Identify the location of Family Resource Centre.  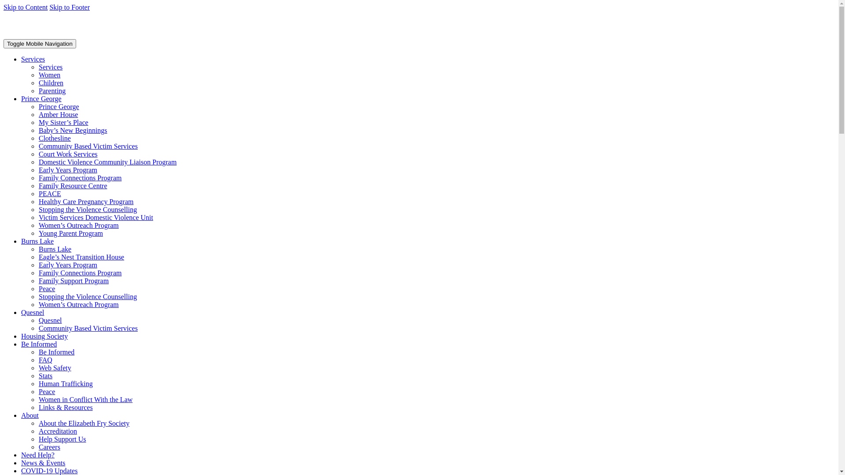
(73, 186).